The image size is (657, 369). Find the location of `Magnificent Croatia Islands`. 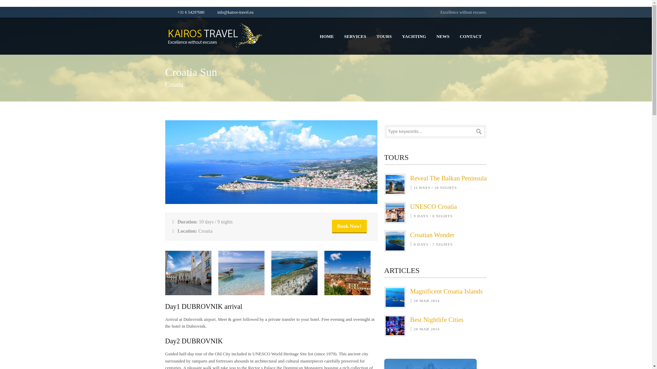

Magnificent Croatia Islands is located at coordinates (443, 36).